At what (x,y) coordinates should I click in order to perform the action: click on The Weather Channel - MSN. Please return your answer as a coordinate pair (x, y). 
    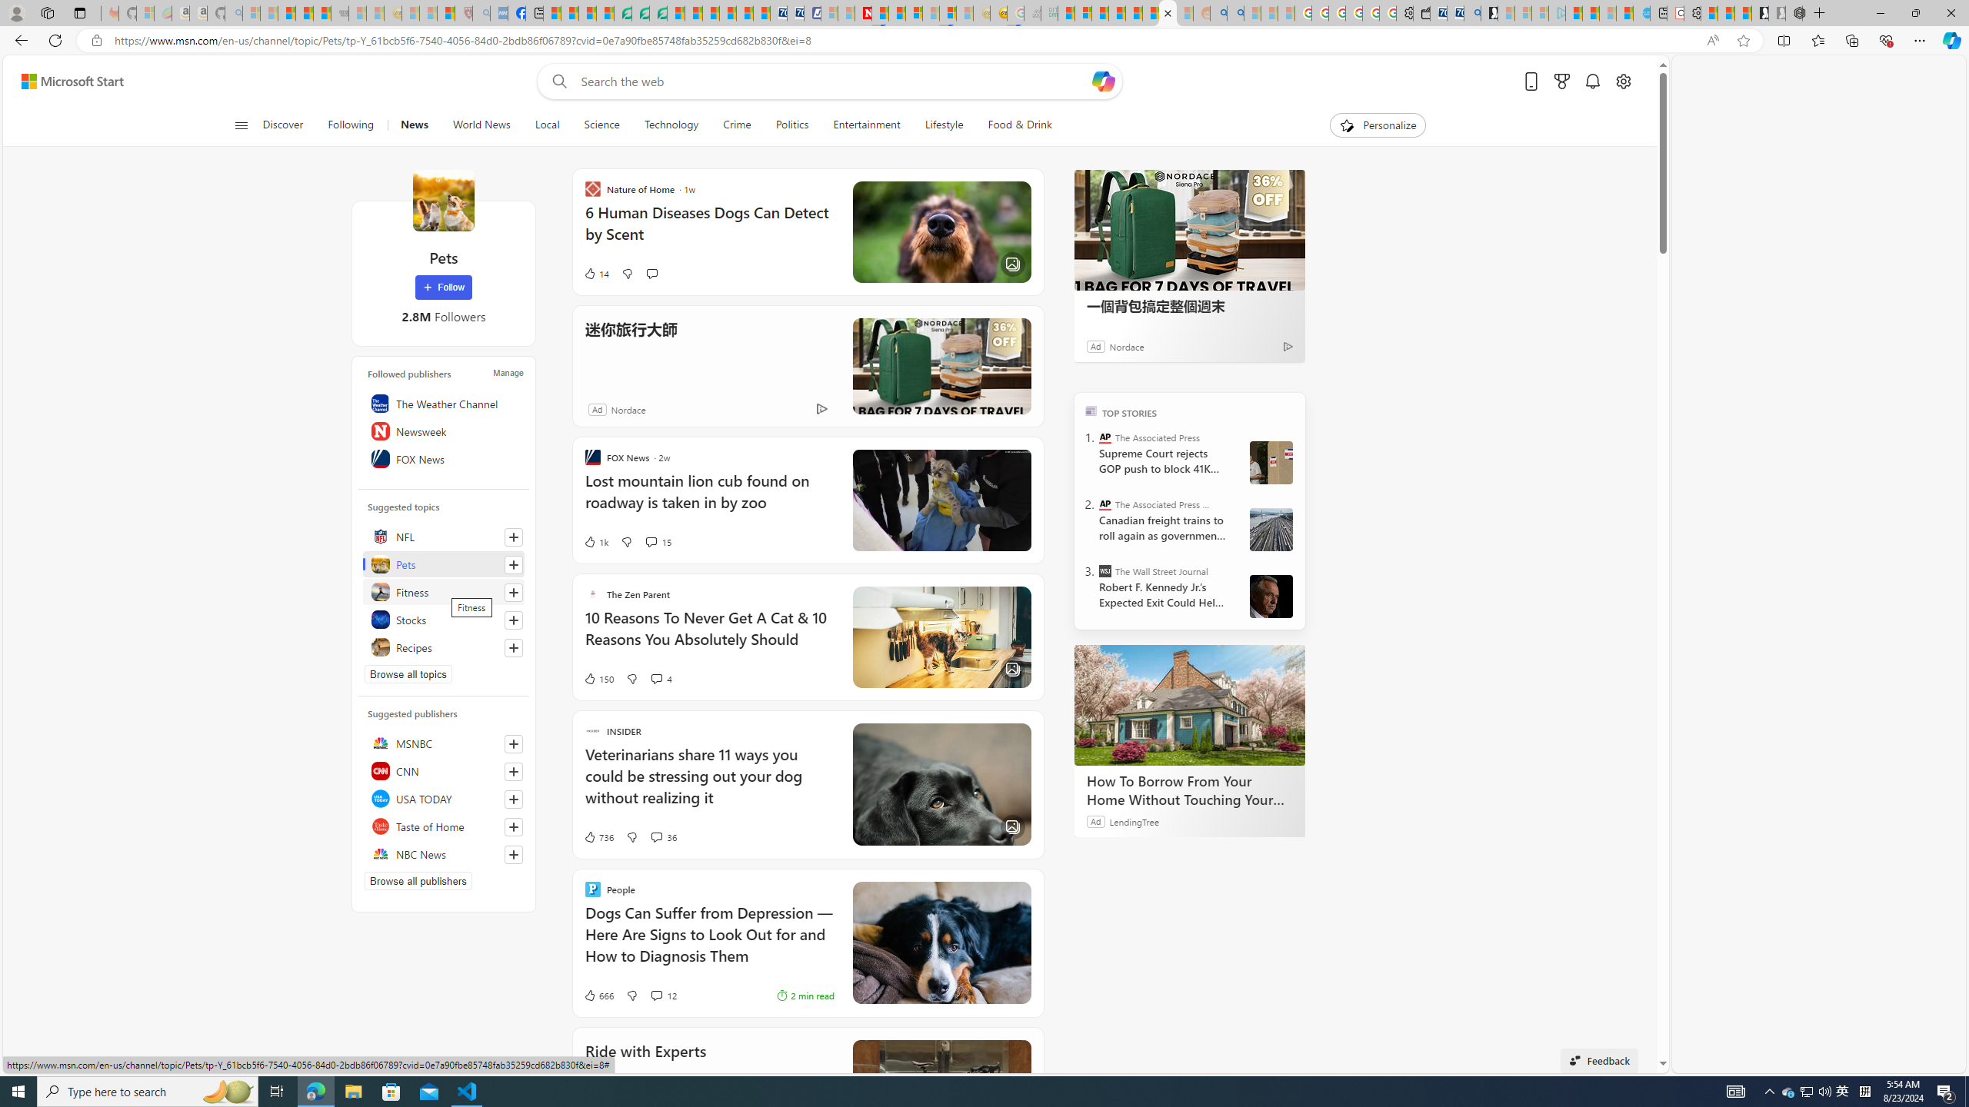
    Looking at the image, I should click on (288, 13).